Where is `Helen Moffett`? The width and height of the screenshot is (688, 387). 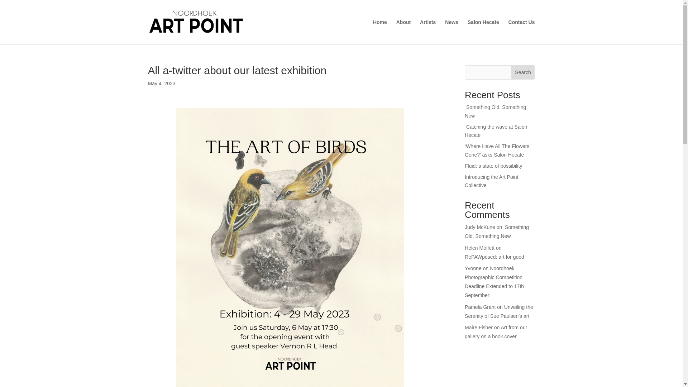 Helen Moffett is located at coordinates (479, 248).